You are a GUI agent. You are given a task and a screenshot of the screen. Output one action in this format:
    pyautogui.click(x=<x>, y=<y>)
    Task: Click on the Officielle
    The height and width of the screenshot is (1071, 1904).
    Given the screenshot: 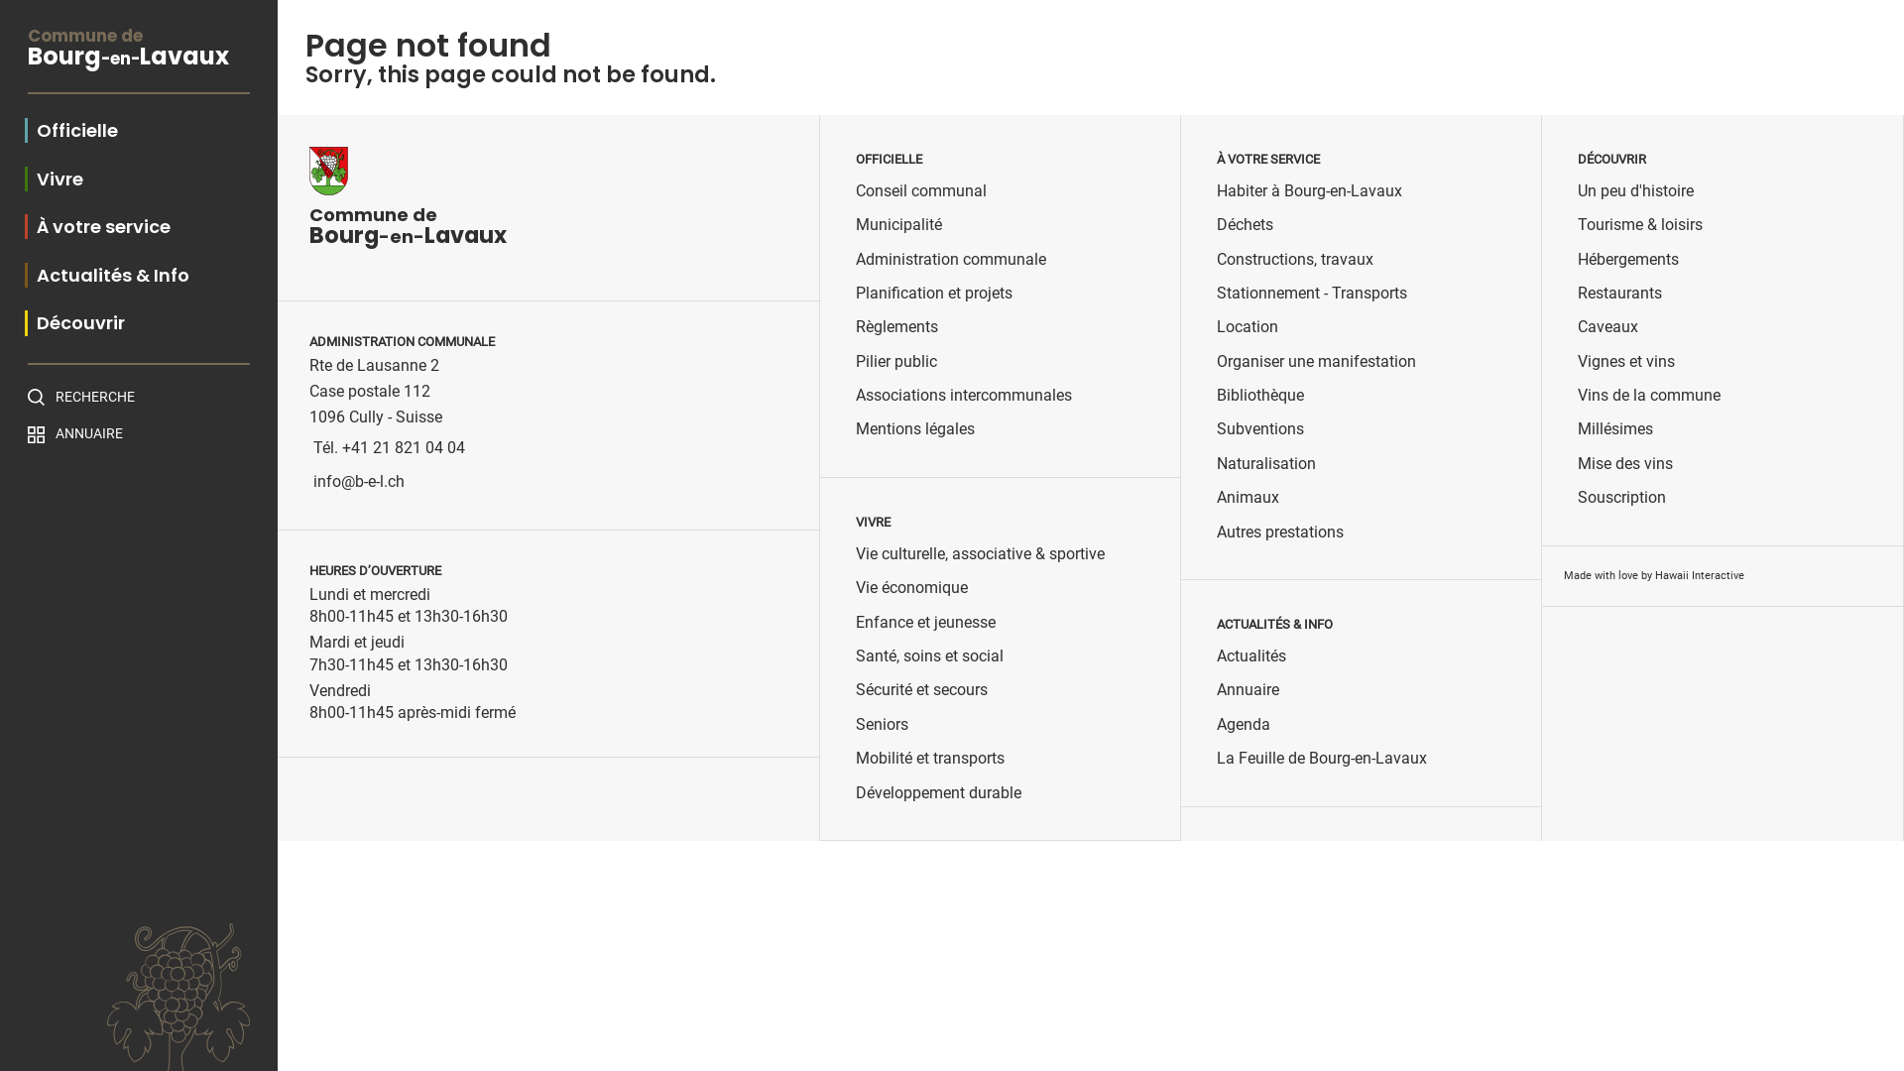 What is the action you would take?
    pyautogui.click(x=71, y=131)
    